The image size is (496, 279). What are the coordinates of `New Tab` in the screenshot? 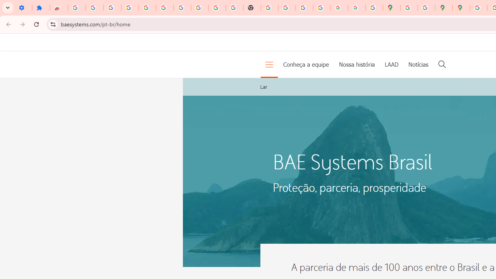 It's located at (252, 8).